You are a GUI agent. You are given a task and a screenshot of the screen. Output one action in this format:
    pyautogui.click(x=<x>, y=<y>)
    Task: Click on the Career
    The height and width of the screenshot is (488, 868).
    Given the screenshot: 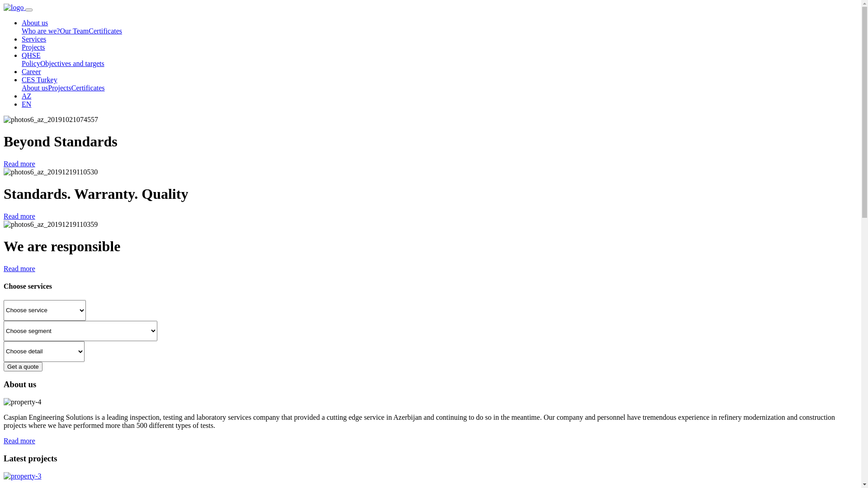 What is the action you would take?
    pyautogui.click(x=32, y=71)
    